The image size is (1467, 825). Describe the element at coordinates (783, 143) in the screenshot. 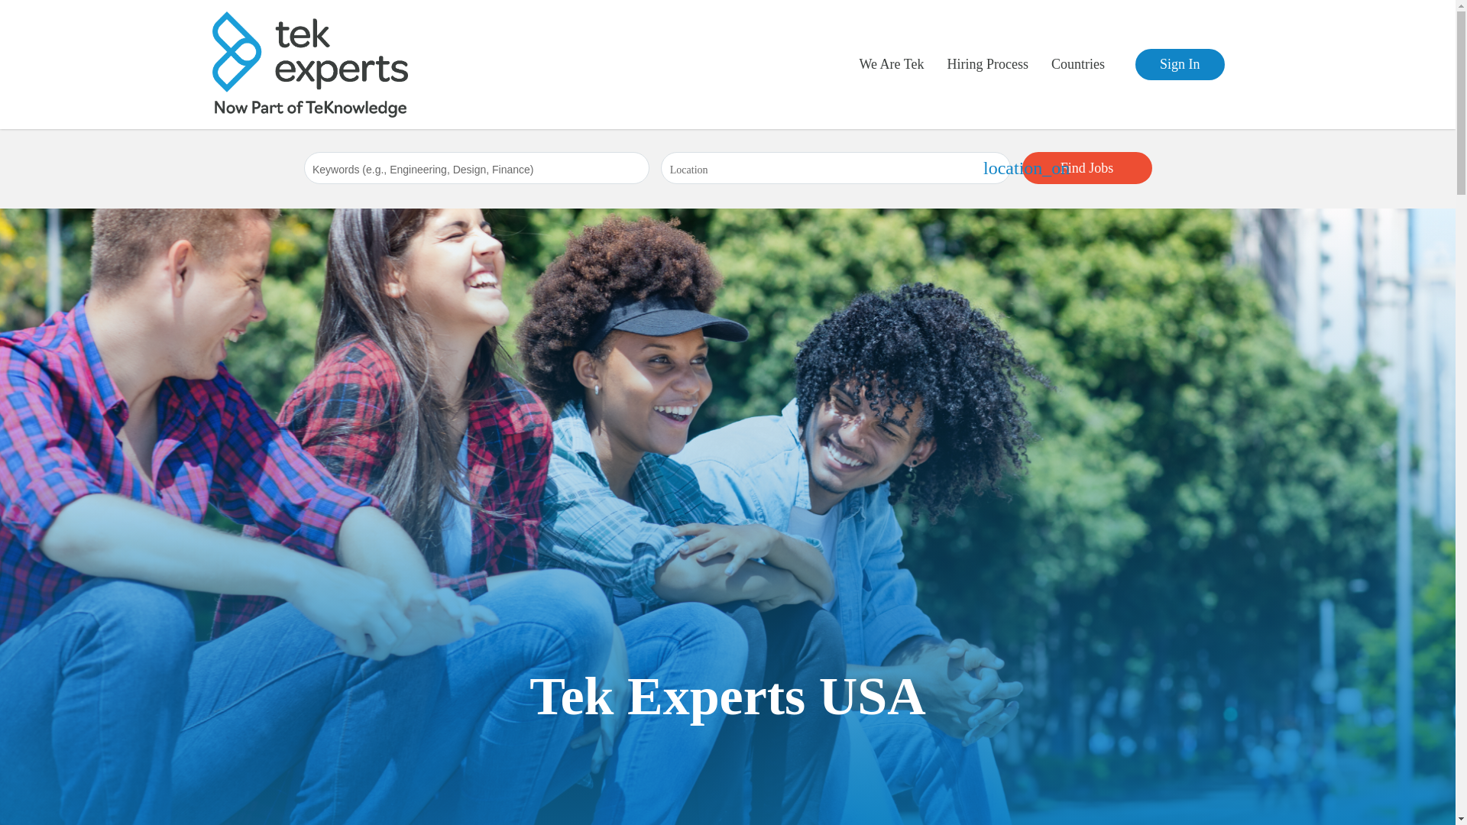

I see `Hiring Process` at that location.